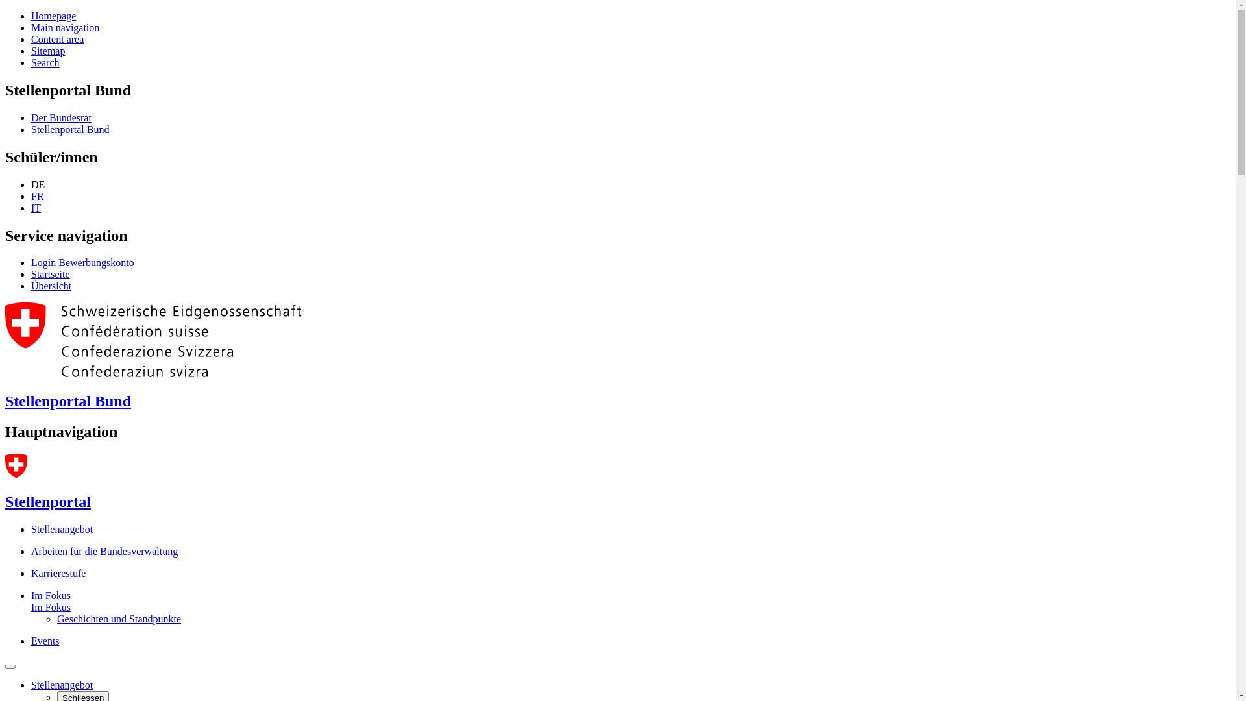  What do you see at coordinates (618, 389) in the screenshot?
I see `Stellenportal Bund` at bounding box center [618, 389].